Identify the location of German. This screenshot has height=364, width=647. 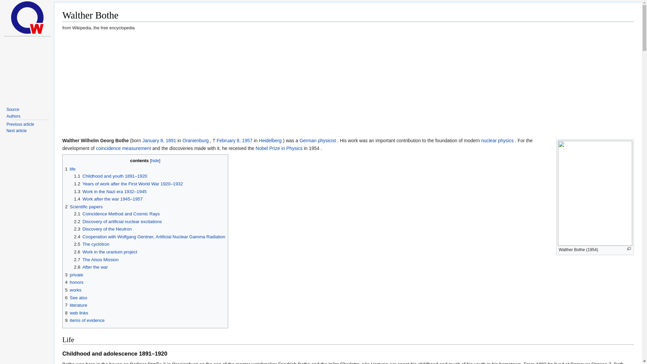
(308, 141).